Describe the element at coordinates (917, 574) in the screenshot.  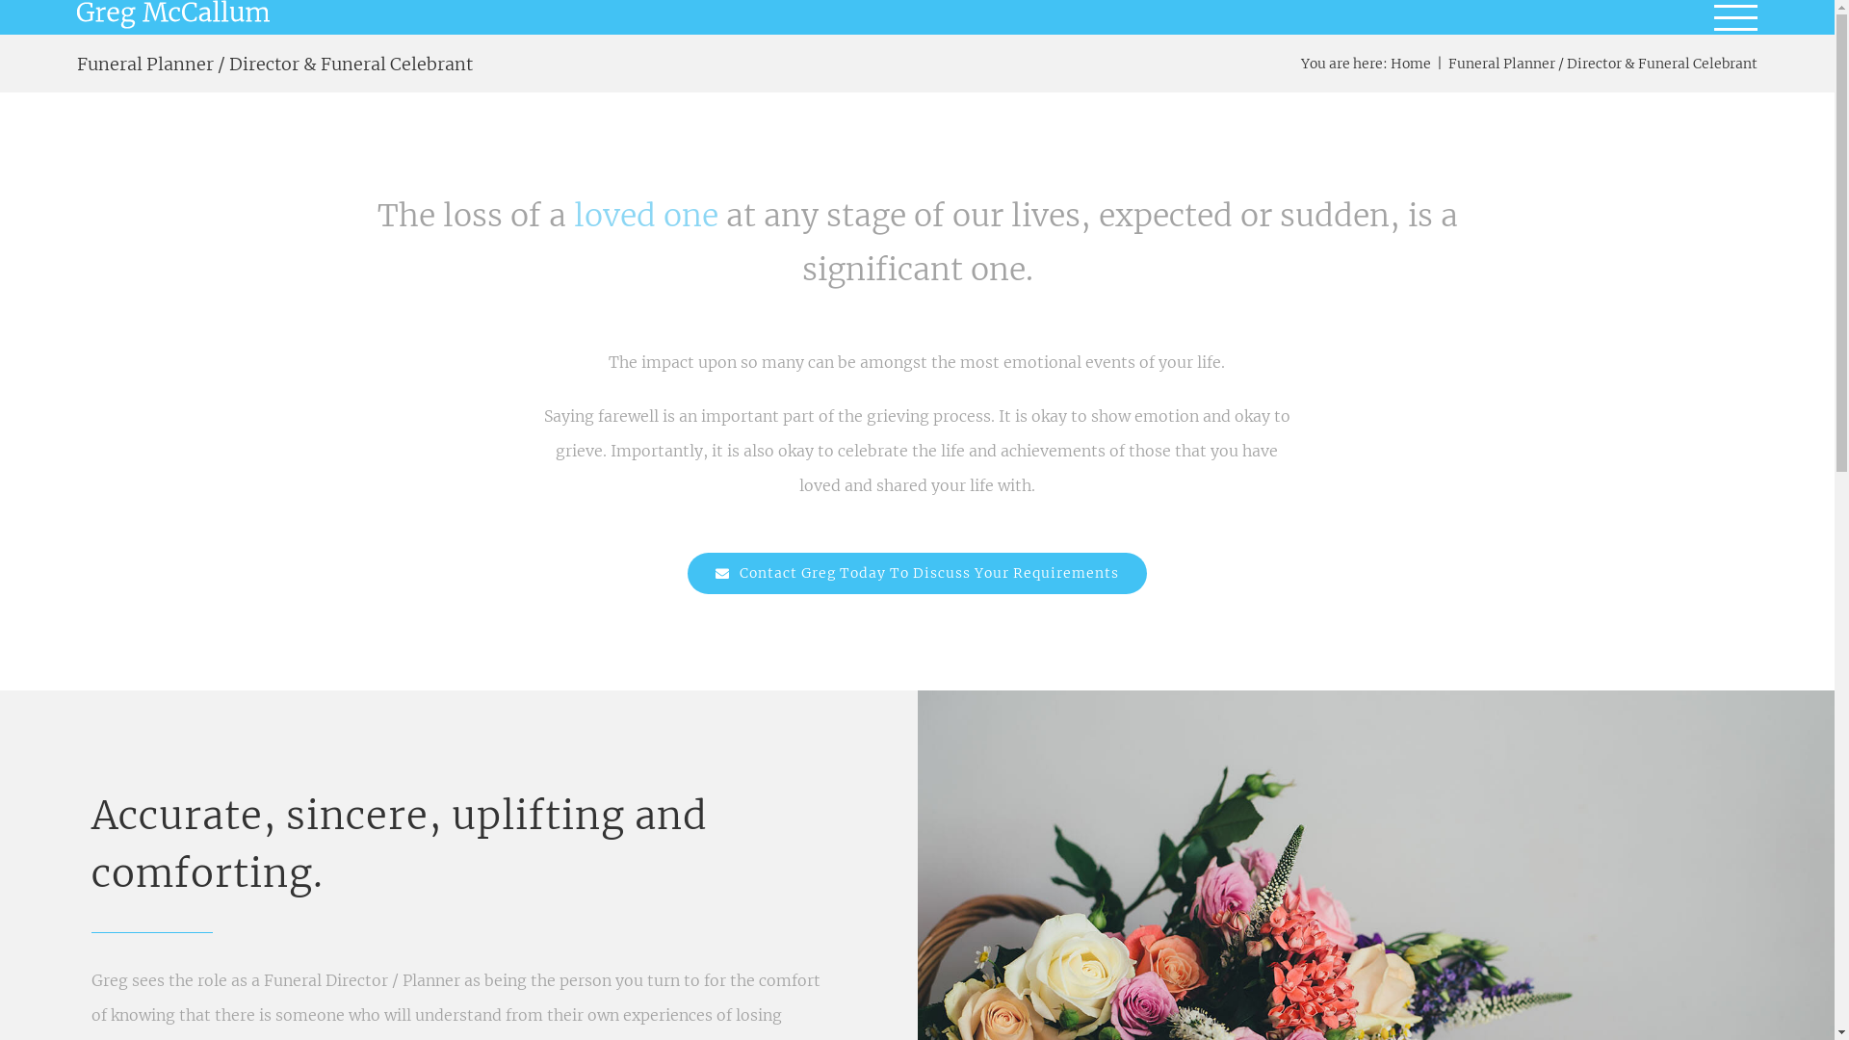
I see `Contact Greg Today To Discuss Your Requirements` at that location.